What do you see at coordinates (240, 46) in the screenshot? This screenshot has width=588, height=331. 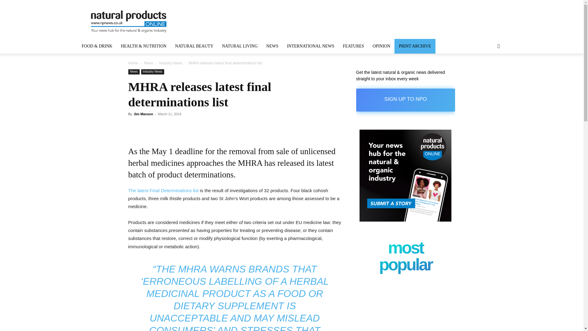 I see `NATURAL LIVING` at bounding box center [240, 46].